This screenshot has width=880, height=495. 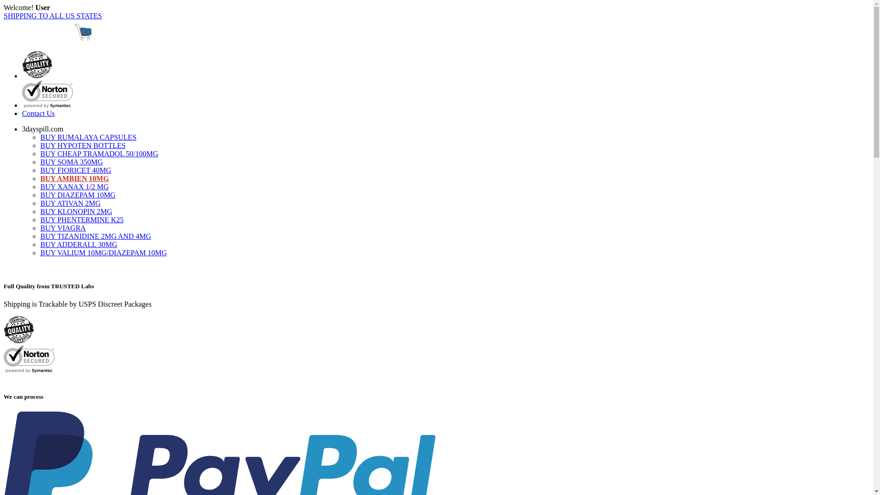 What do you see at coordinates (43, 129) in the screenshot?
I see `3dayspill.com` at bounding box center [43, 129].